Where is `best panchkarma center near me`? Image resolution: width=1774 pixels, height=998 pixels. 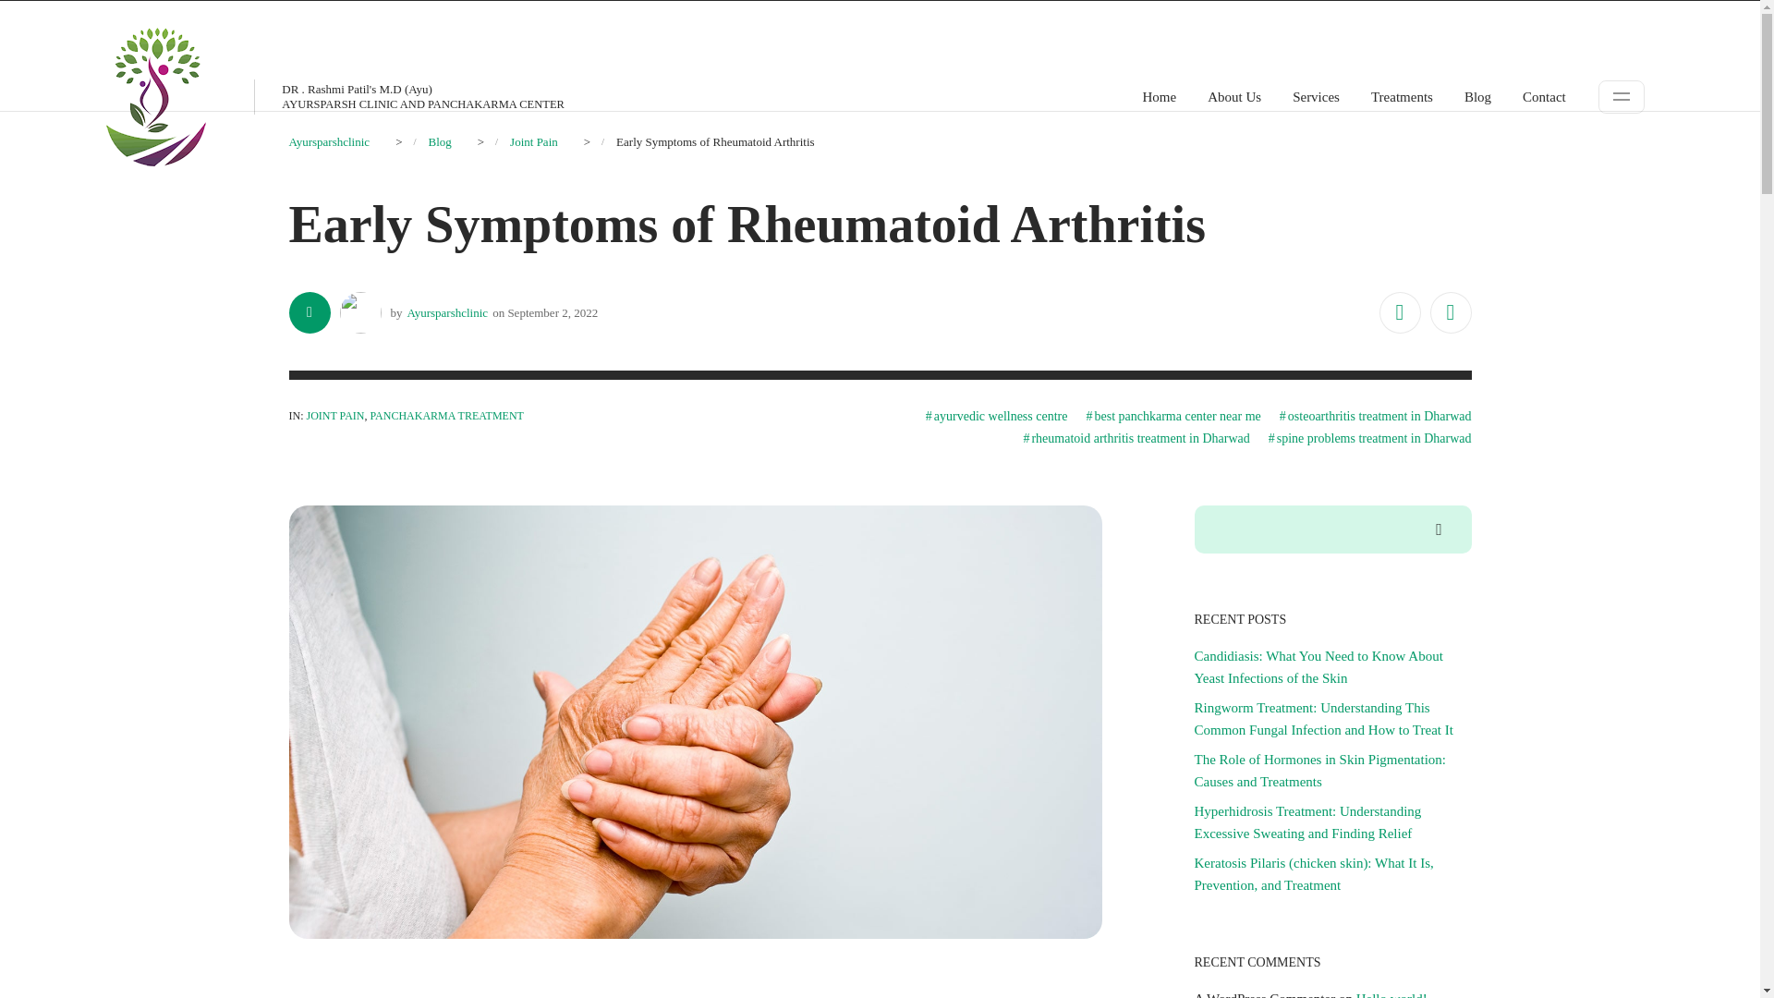 best panchkarma center near me is located at coordinates (1173, 416).